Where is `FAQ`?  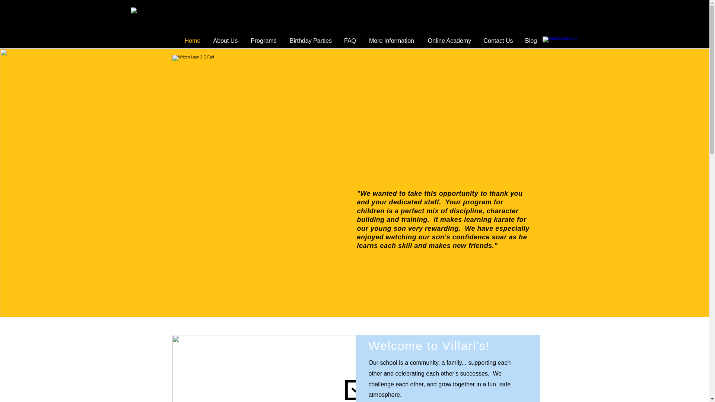 FAQ is located at coordinates (350, 40).